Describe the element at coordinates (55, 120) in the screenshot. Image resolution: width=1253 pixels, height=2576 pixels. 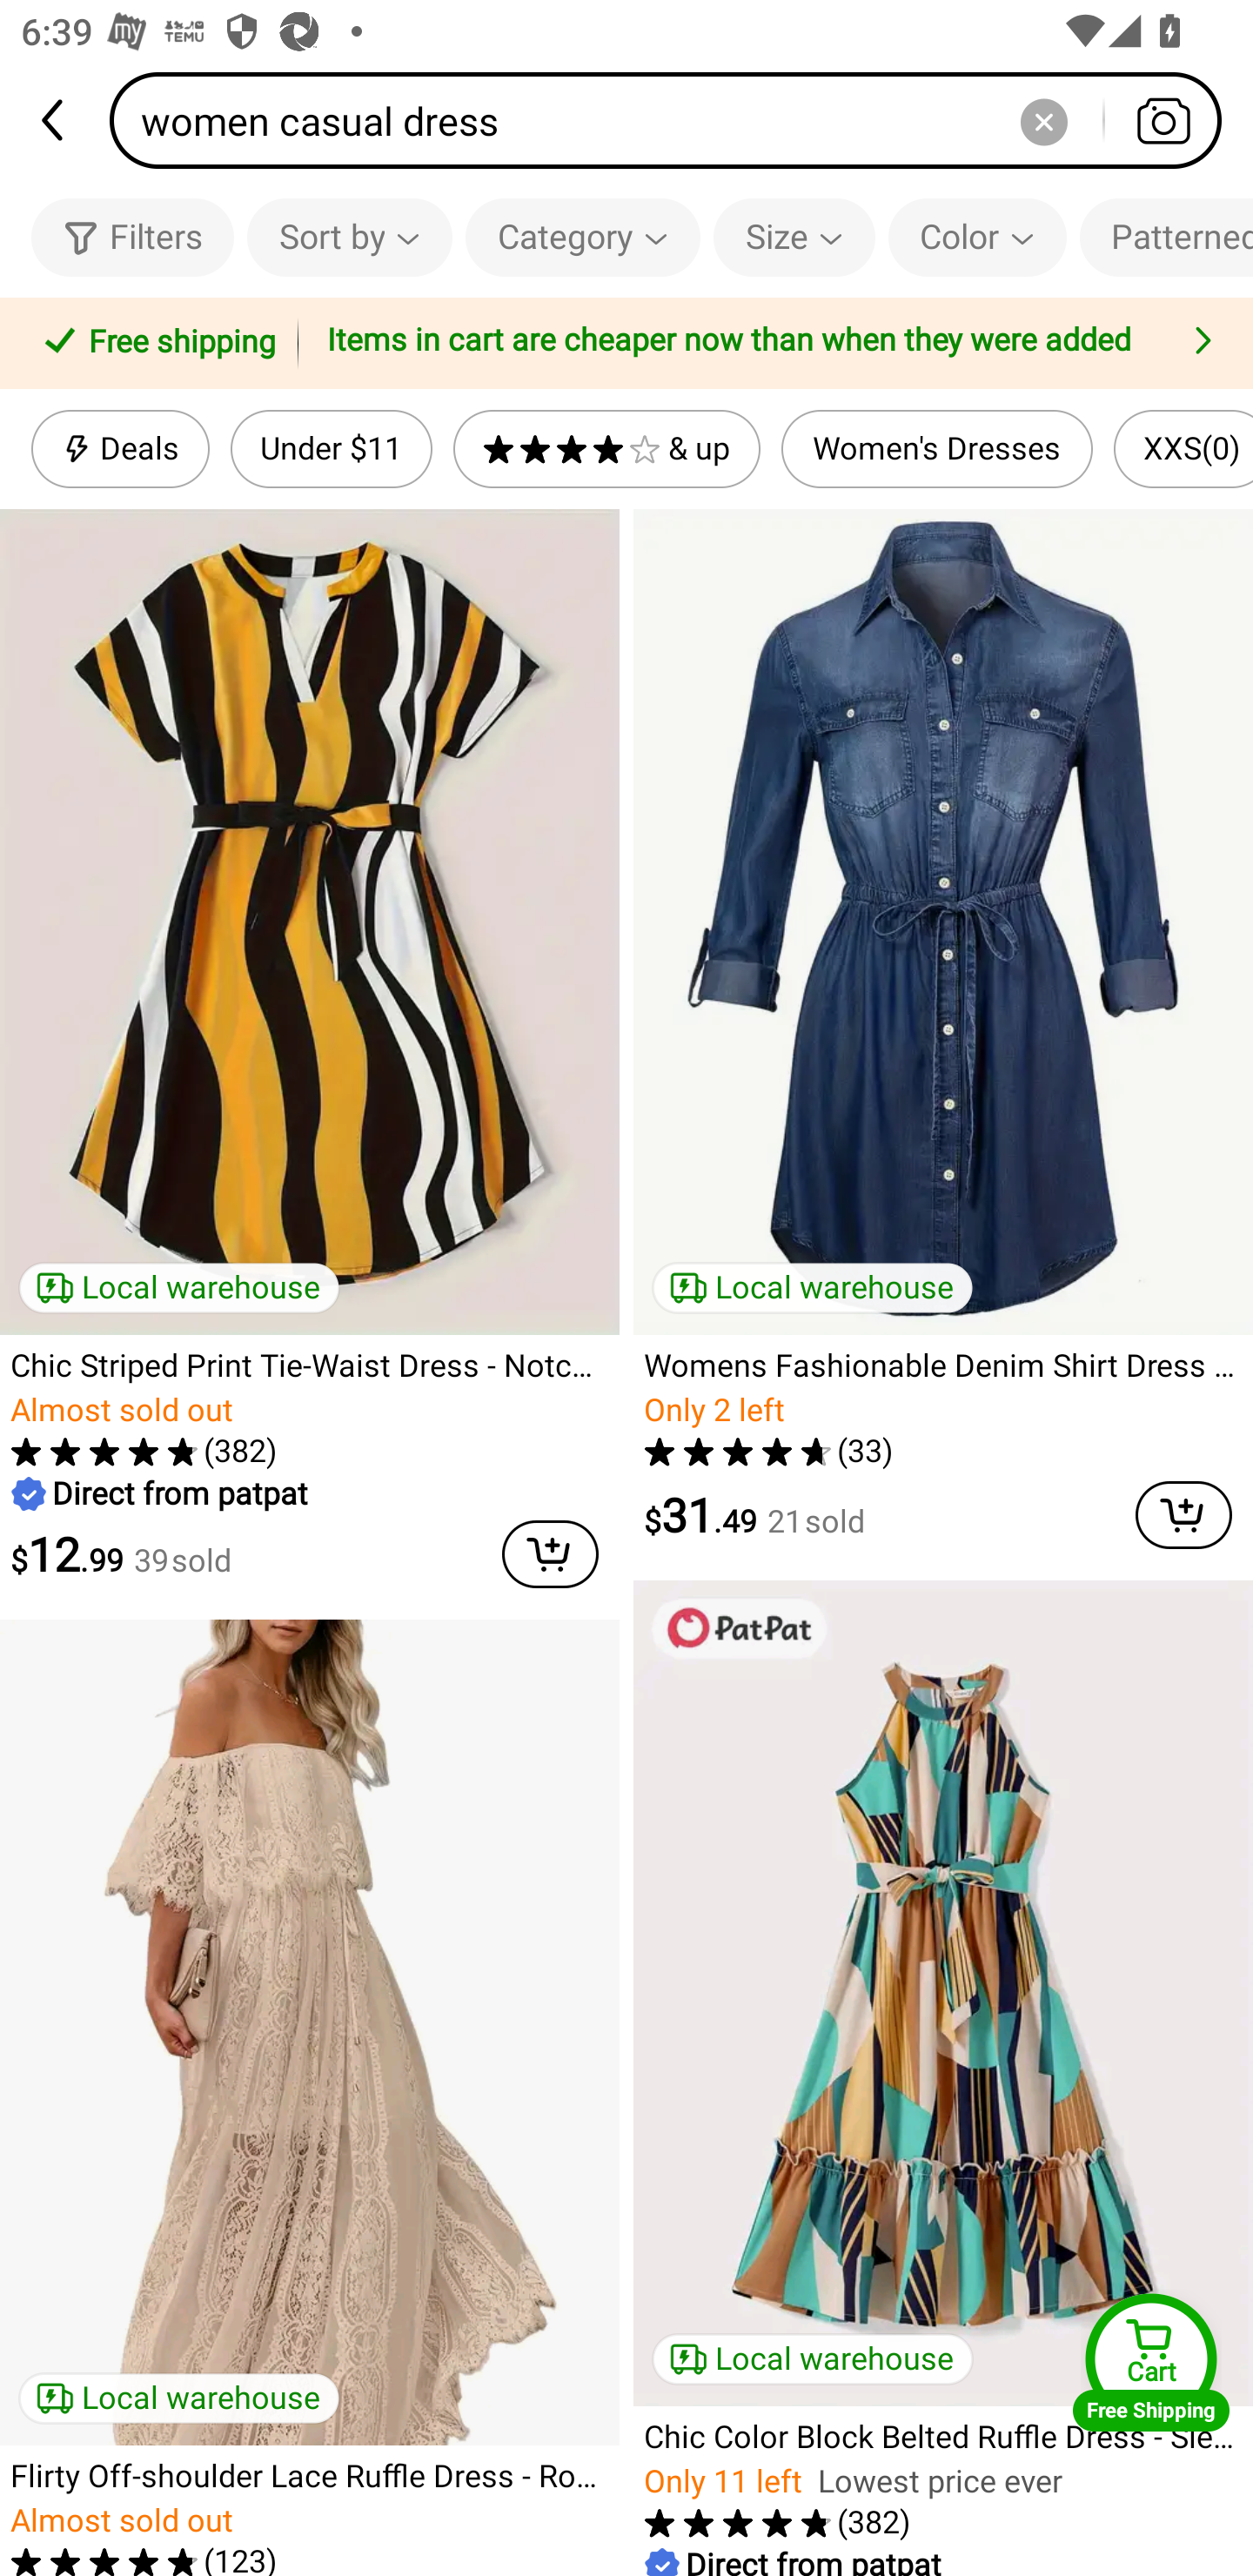
I see `back` at that location.